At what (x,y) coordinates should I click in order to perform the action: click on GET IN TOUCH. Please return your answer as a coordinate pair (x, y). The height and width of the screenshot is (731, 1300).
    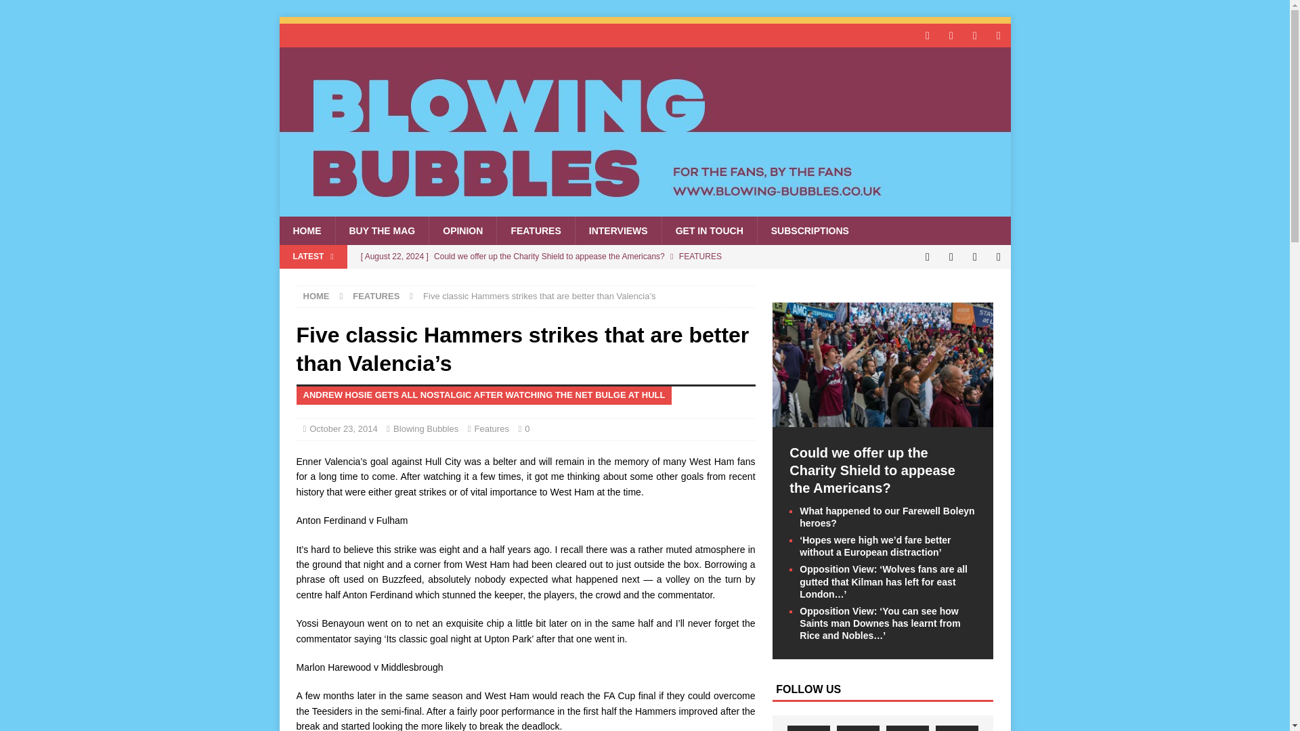
    Looking at the image, I should click on (709, 230).